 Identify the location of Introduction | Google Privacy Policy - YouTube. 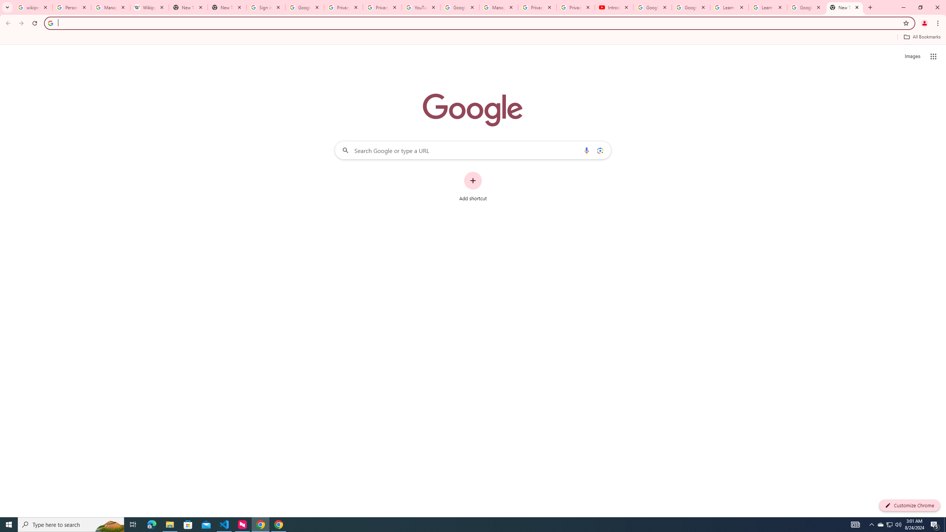
(614, 7).